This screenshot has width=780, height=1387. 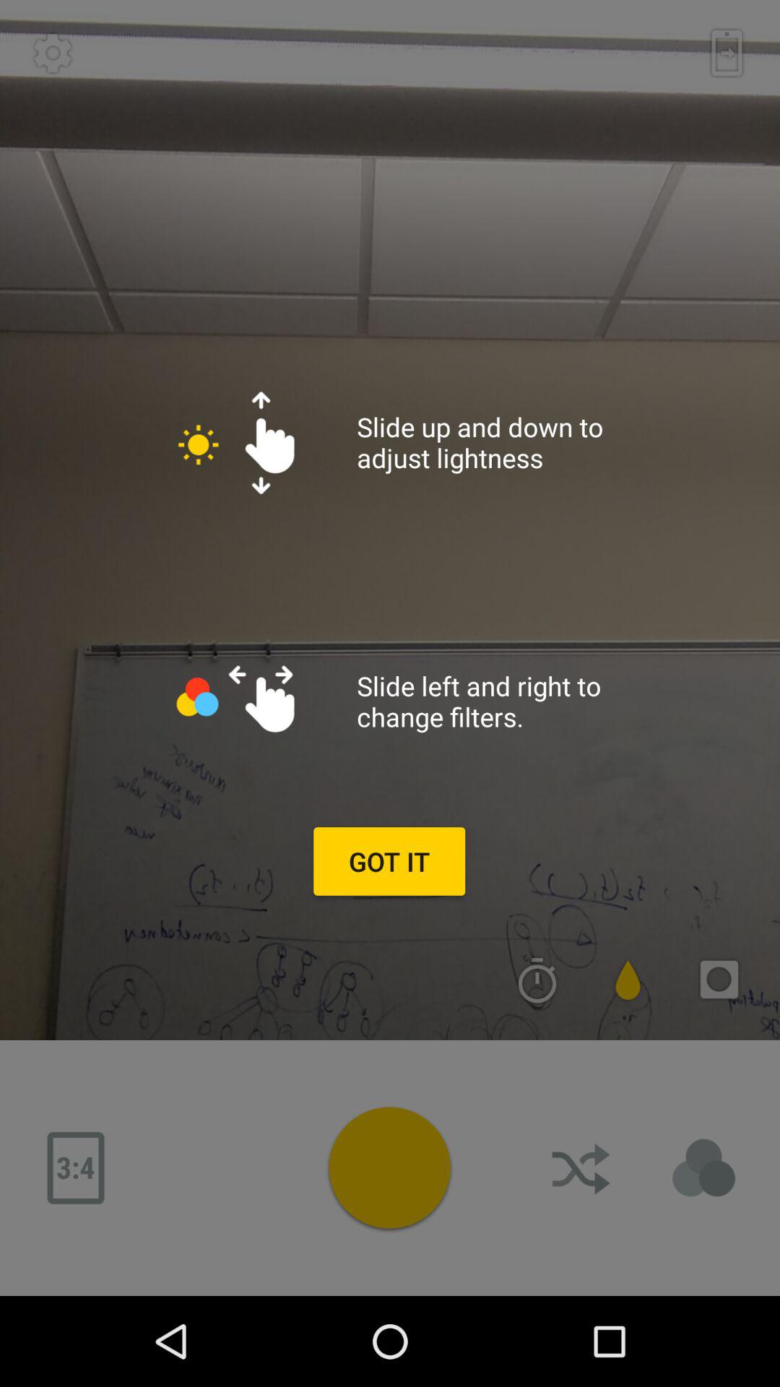 I want to click on change filters, so click(x=704, y=1168).